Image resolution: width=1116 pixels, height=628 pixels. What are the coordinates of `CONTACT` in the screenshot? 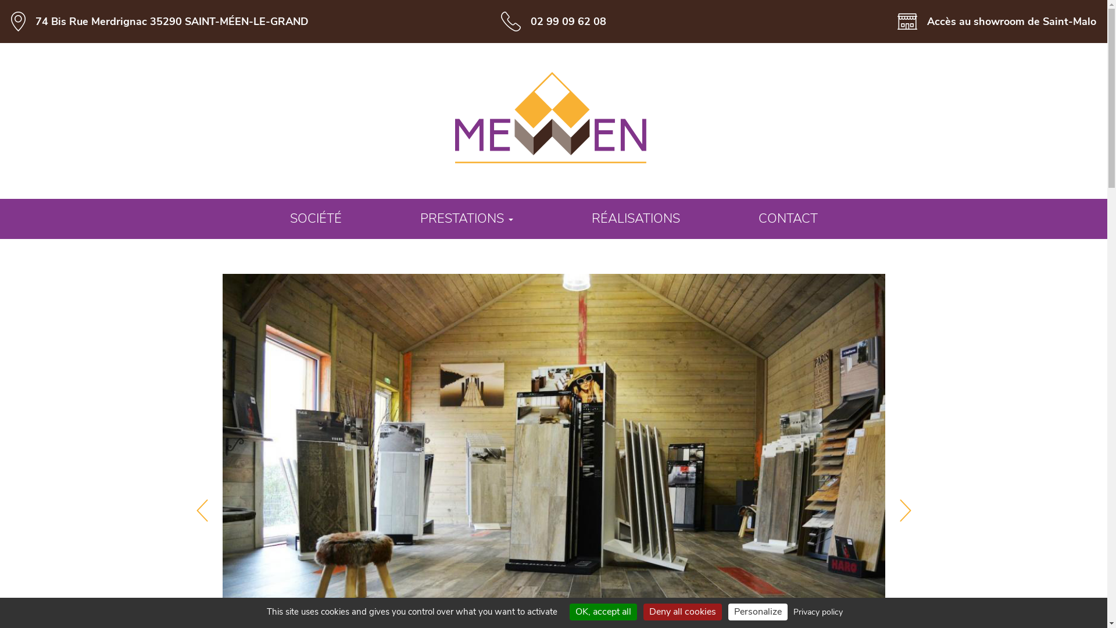 It's located at (788, 219).